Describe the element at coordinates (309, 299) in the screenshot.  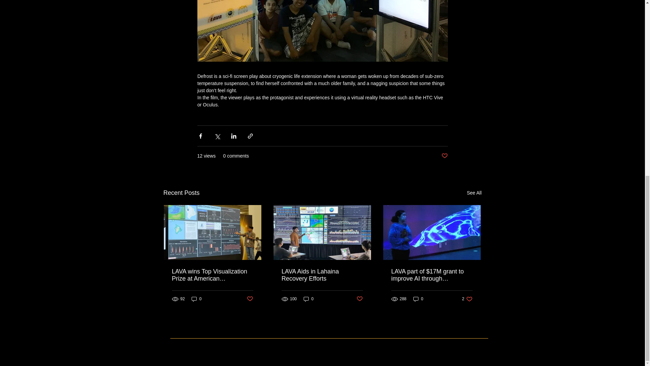
I see `0` at that location.